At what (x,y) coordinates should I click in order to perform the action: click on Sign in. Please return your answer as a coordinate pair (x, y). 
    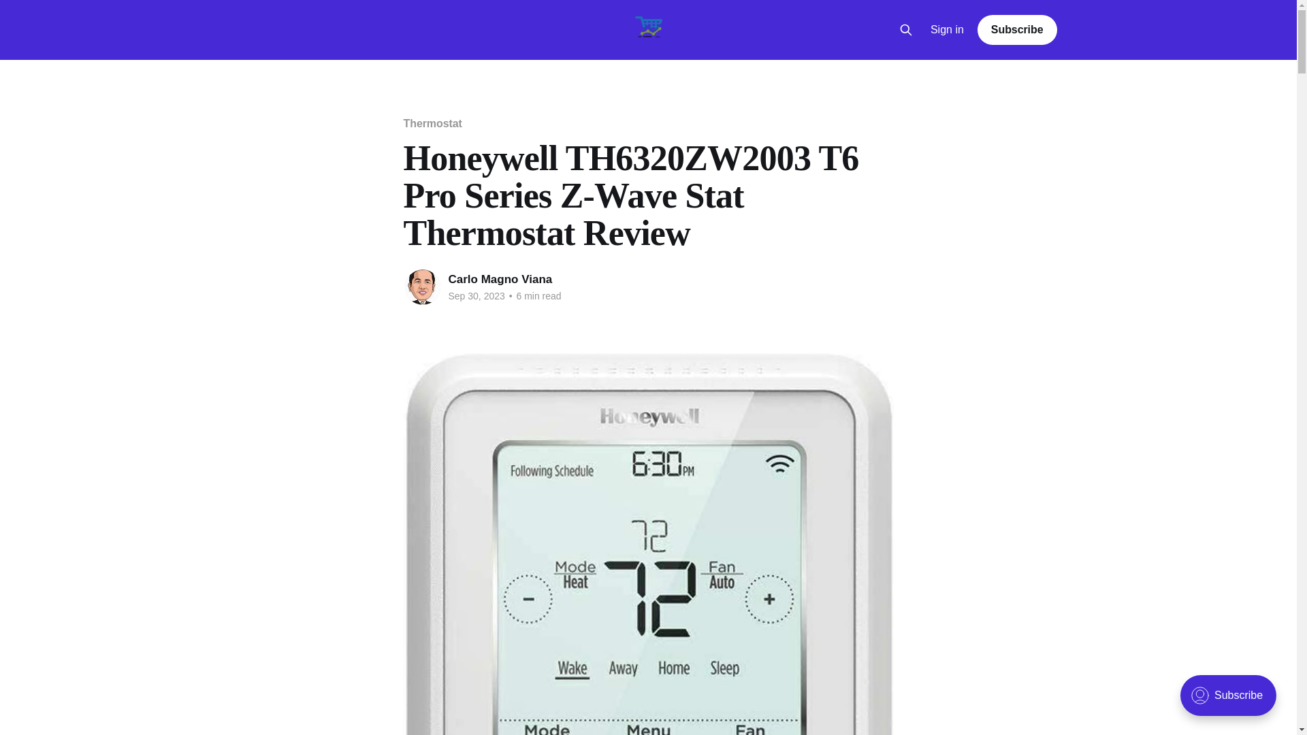
    Looking at the image, I should click on (948, 30).